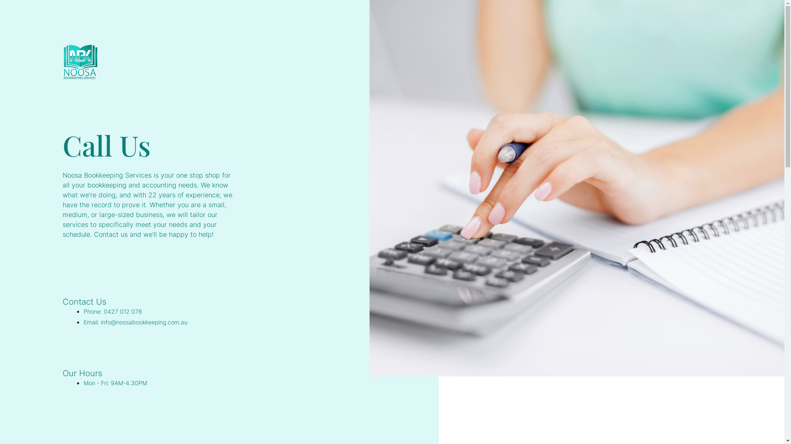 The image size is (791, 444). I want to click on Email: info@noosabookkeeping.com.au, so click(136, 322).